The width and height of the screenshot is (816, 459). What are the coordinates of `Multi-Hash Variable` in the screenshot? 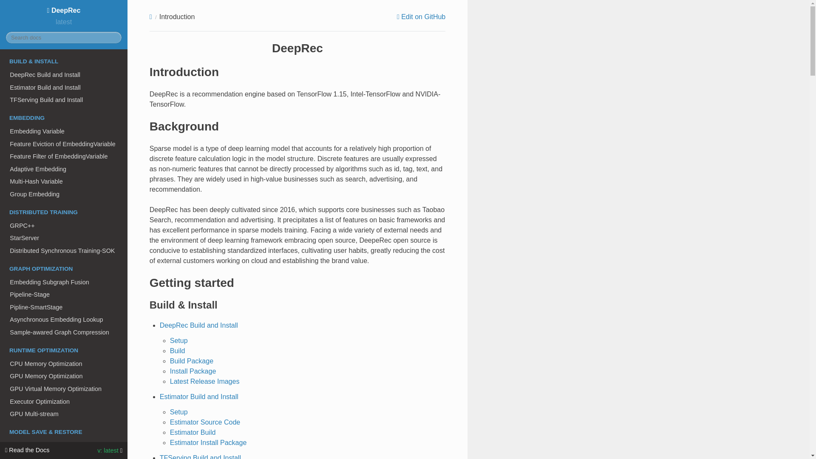 It's located at (64, 181).